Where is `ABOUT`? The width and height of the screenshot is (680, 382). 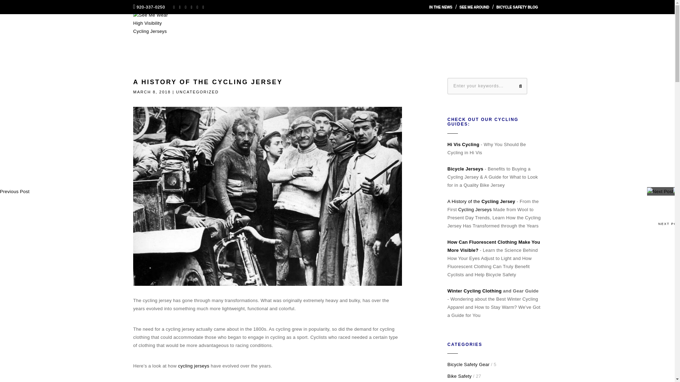 ABOUT is located at coordinates (317, 24).